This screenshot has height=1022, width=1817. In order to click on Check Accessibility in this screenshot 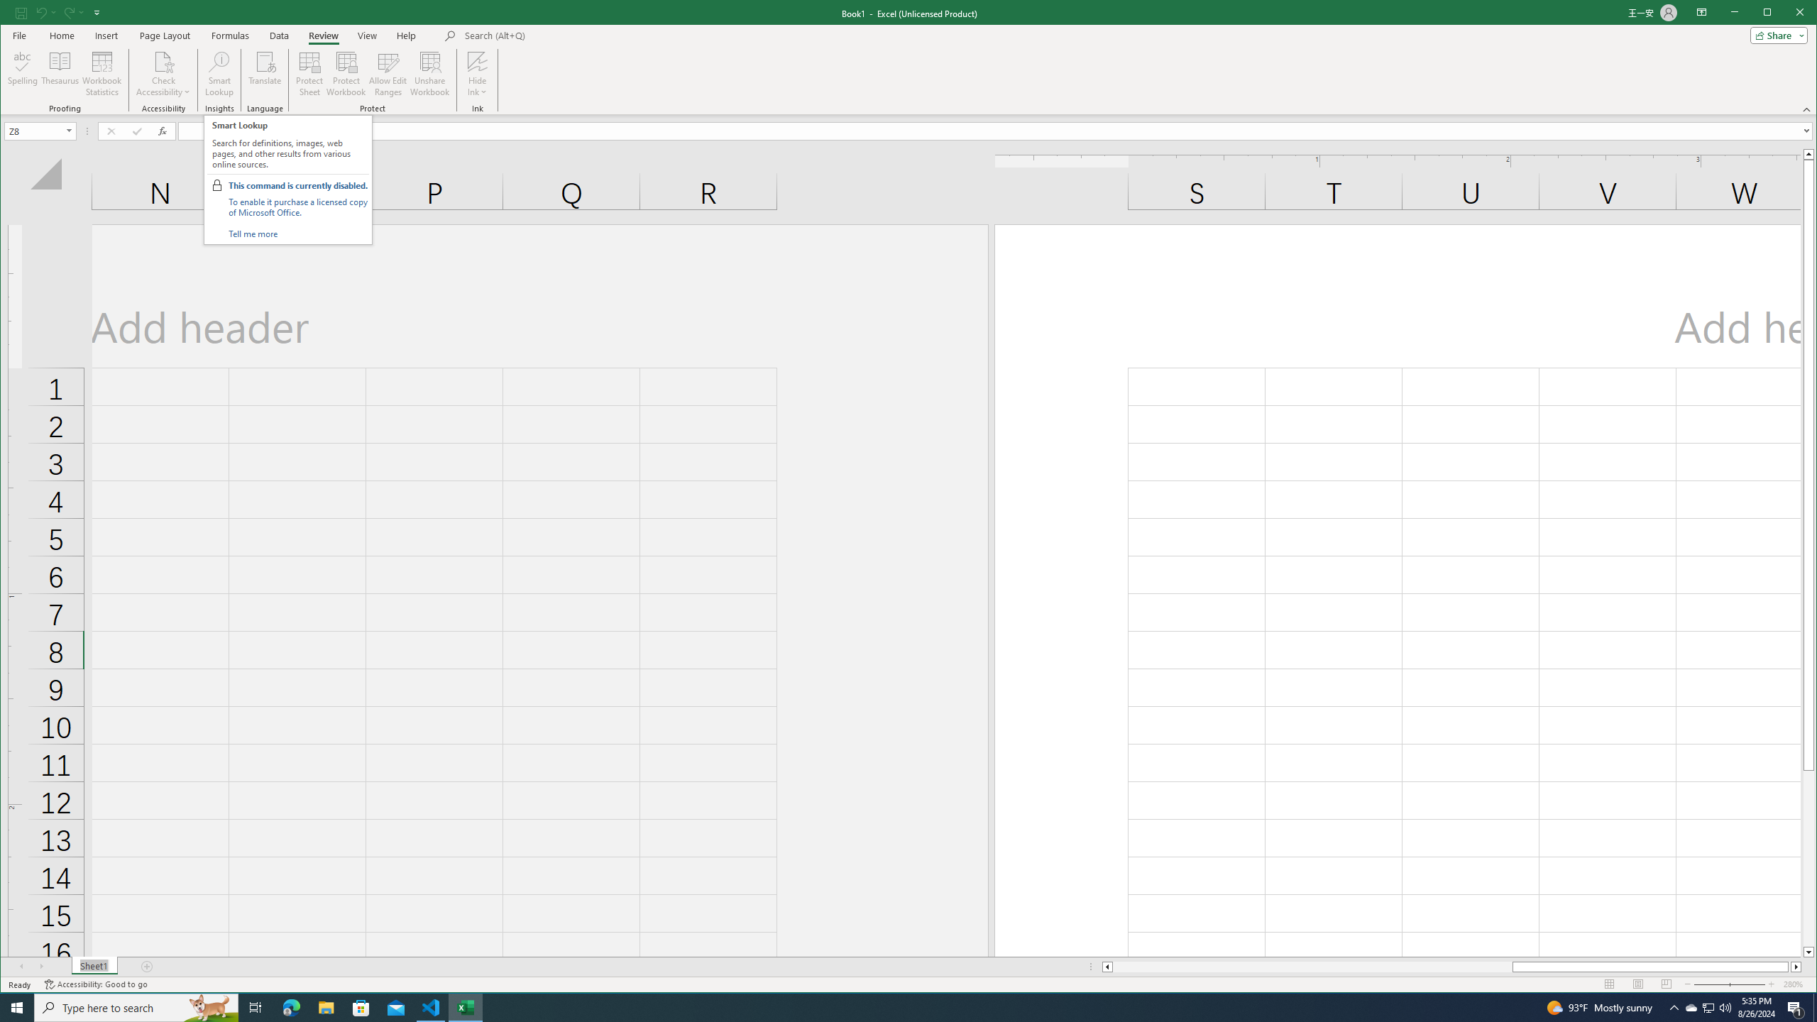, I will do `click(163, 74)`.